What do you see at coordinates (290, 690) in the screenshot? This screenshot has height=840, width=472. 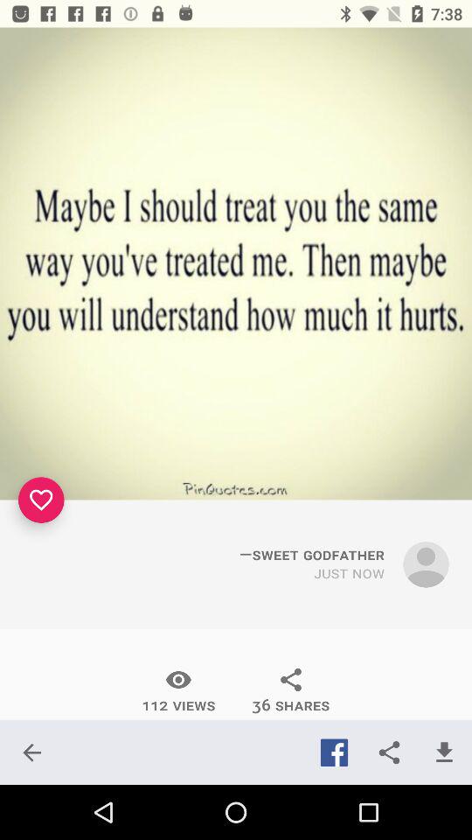 I see `turn off icon next to 112 views icon` at bounding box center [290, 690].